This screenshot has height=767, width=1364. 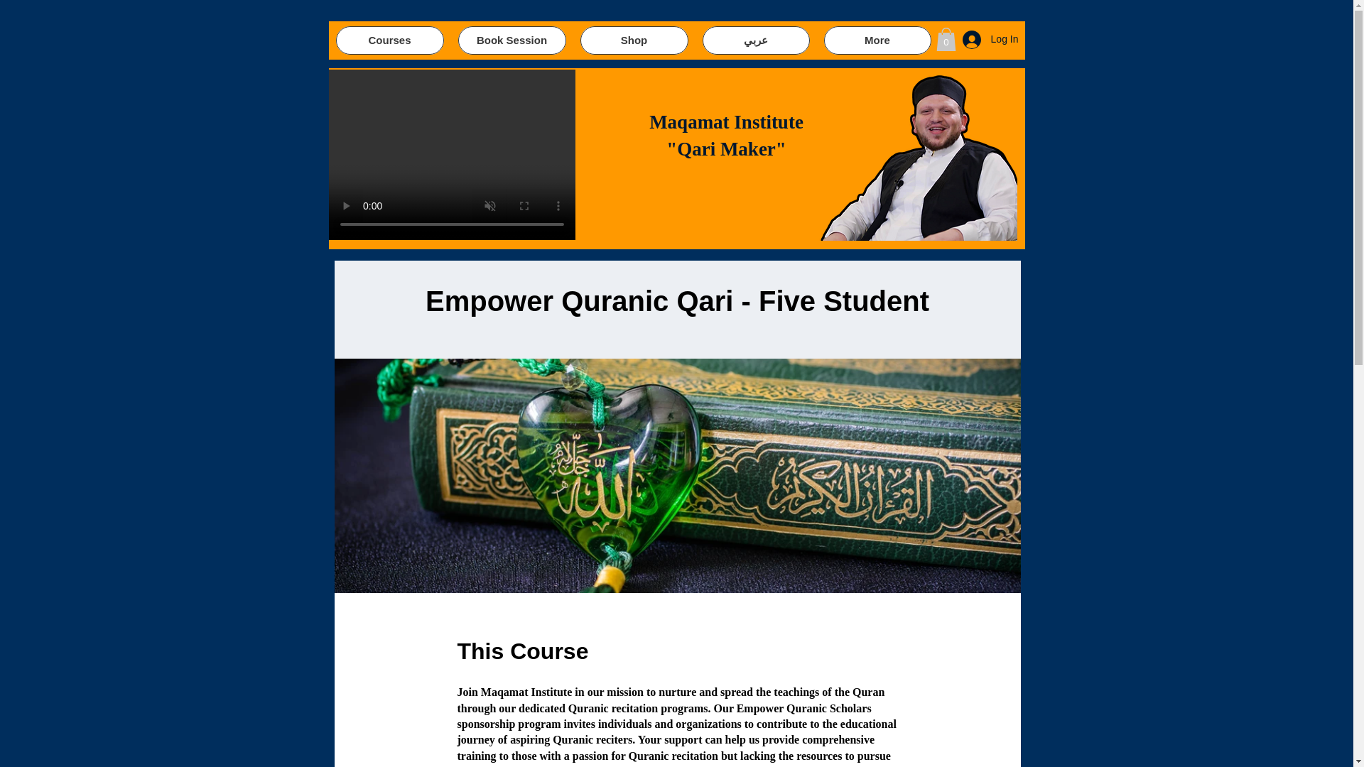 I want to click on Shop, so click(x=634, y=40).